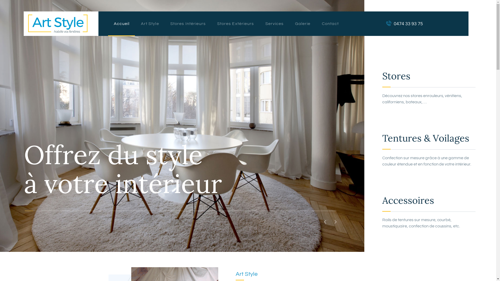 This screenshot has height=281, width=500. I want to click on Contact, so click(330, 24).